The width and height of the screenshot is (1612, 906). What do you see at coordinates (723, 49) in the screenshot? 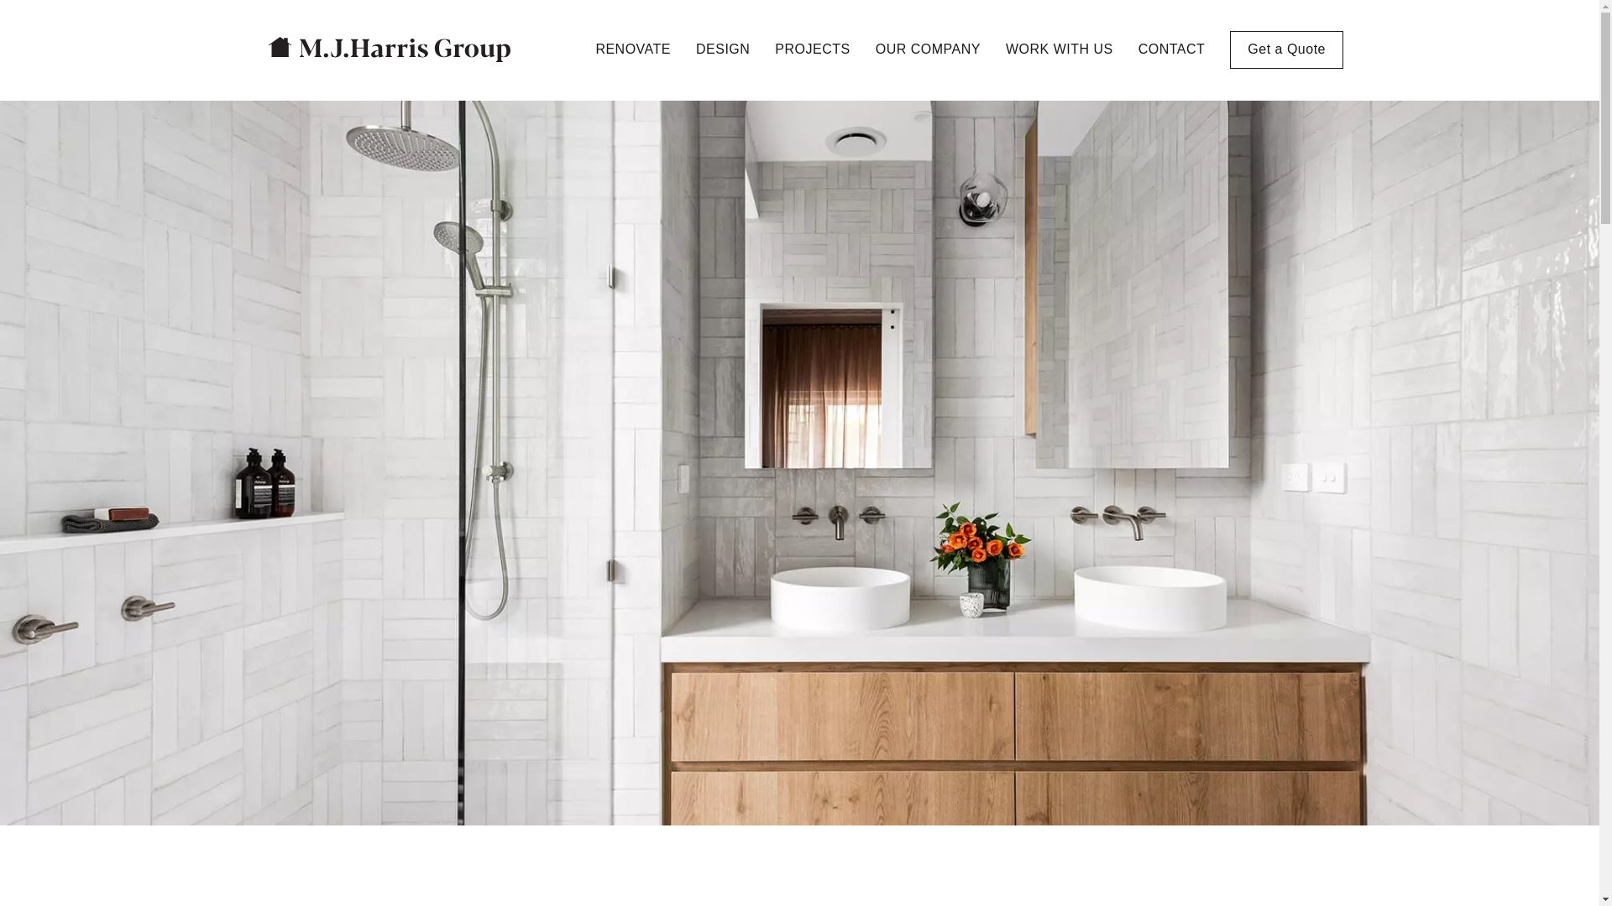
I see `DESIGN` at bounding box center [723, 49].